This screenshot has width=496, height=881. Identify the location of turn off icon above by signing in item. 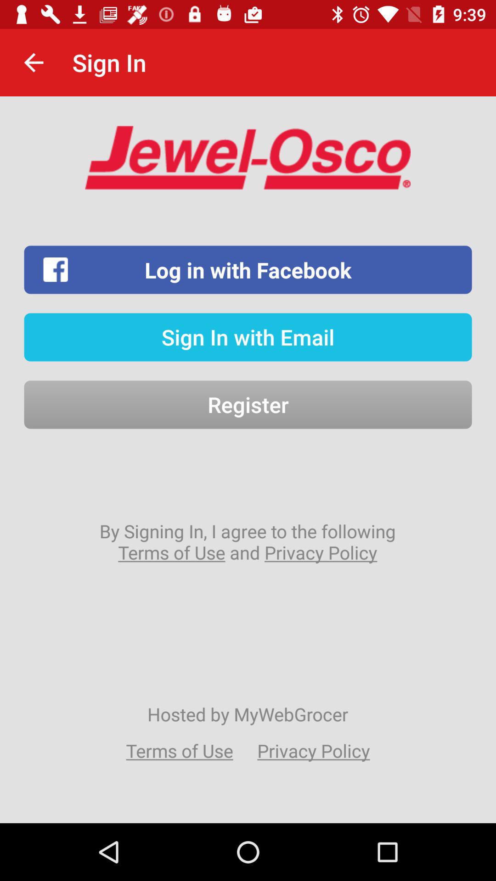
(248, 405).